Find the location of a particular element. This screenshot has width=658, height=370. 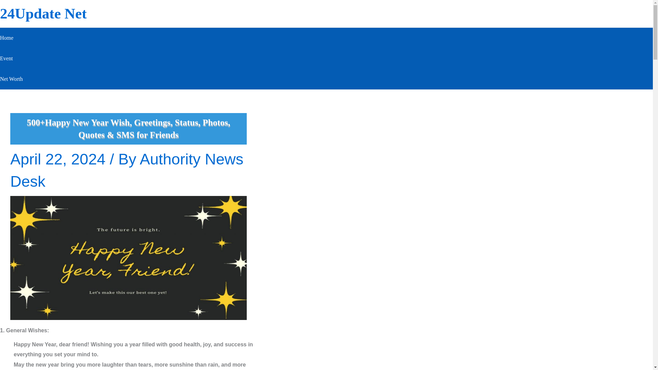

View all posts by Authority News Desk is located at coordinates (127, 170).